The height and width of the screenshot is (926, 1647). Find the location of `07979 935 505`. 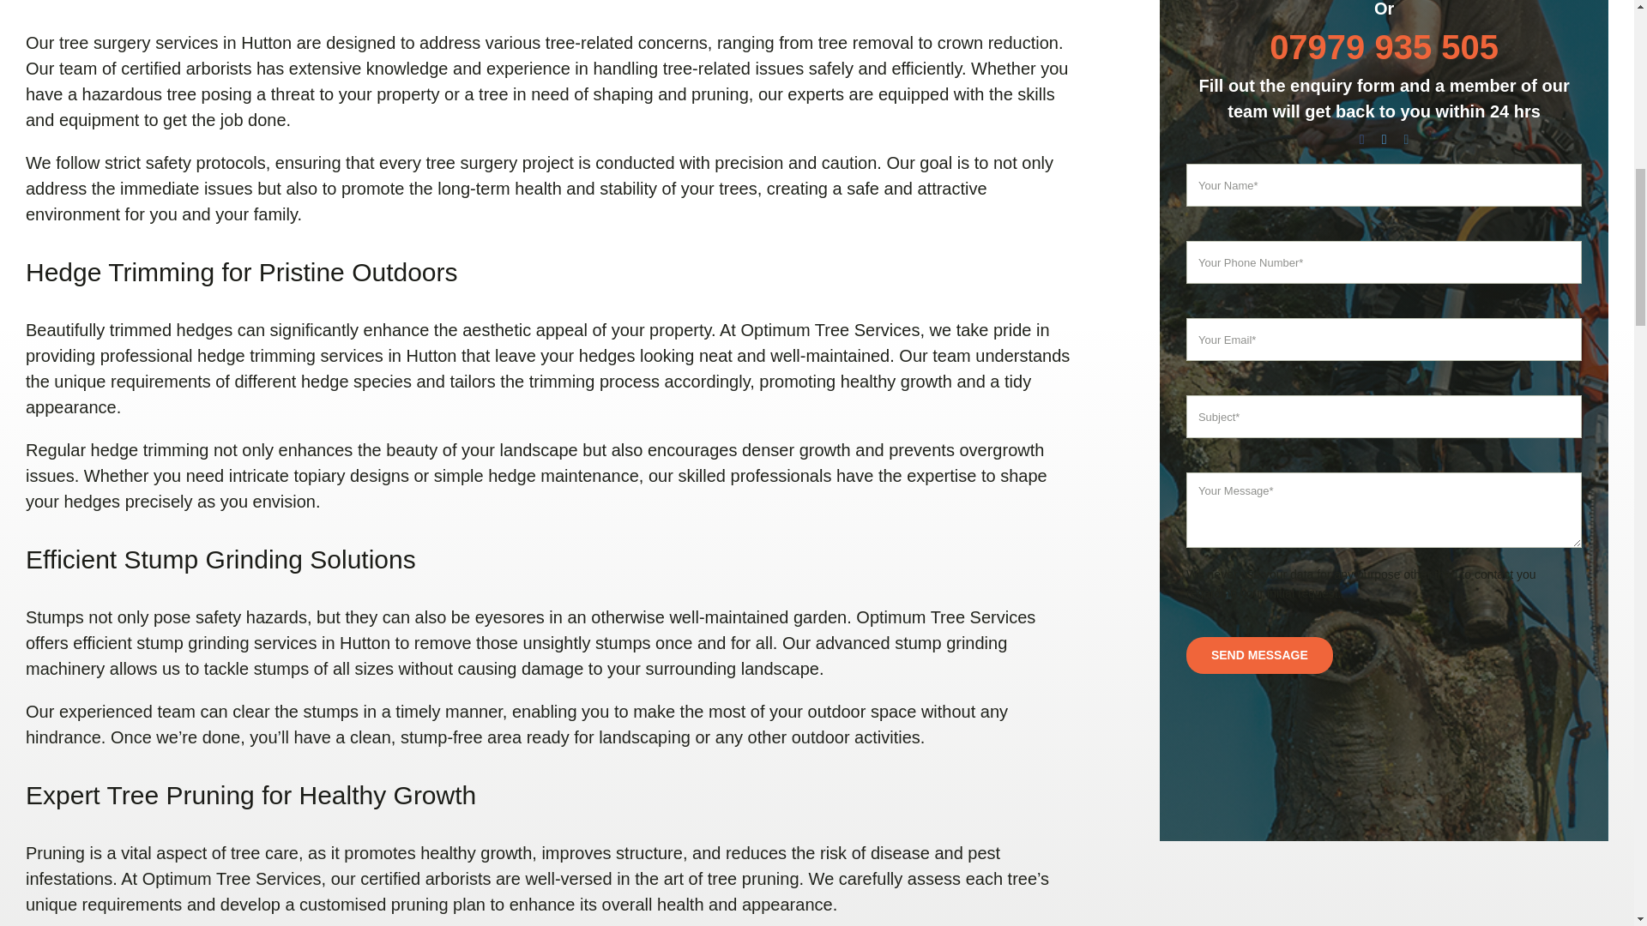

07979 935 505 is located at coordinates (1385, 46).